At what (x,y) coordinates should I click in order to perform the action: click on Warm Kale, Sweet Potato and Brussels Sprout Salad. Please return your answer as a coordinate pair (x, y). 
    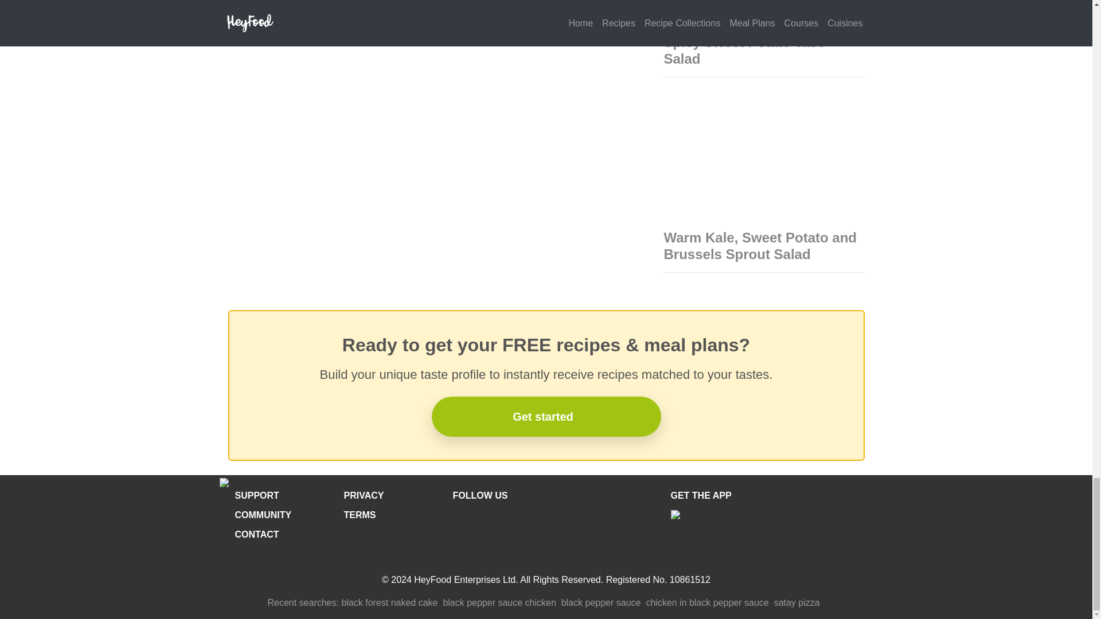
    Looking at the image, I should click on (760, 245).